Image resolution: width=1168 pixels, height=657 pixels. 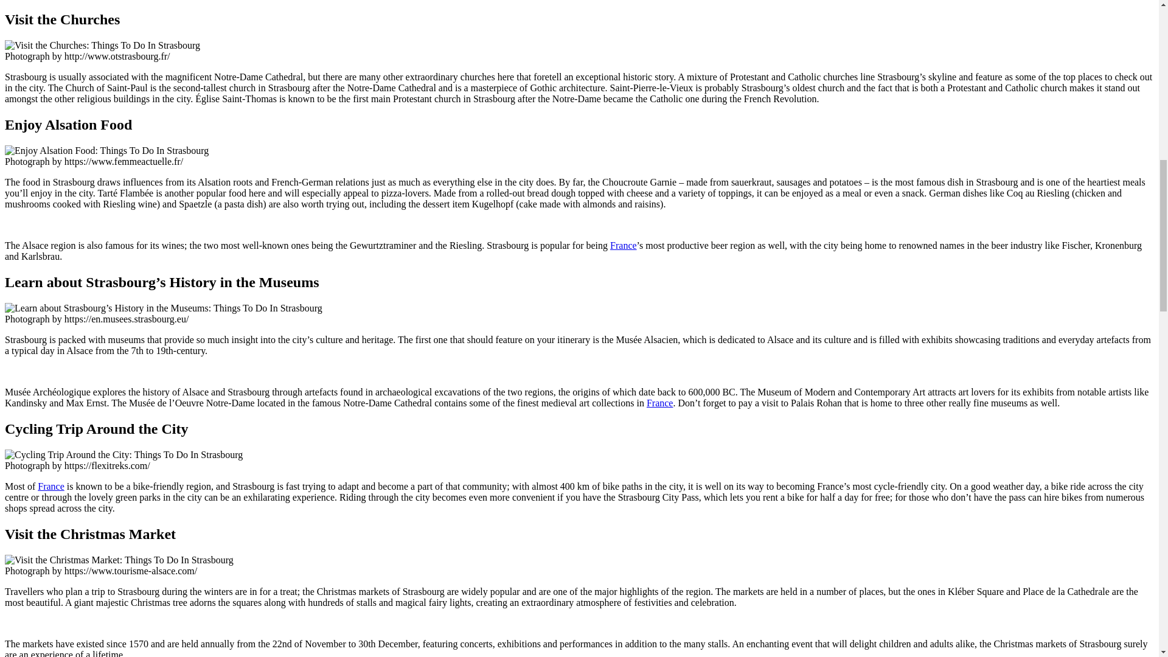 What do you see at coordinates (50, 485) in the screenshot?
I see `France` at bounding box center [50, 485].